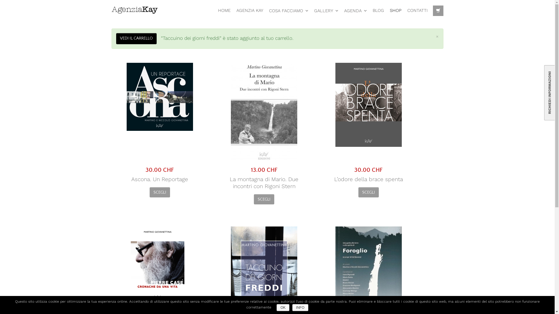 This screenshot has height=314, width=559. What do you see at coordinates (224, 10) in the screenshot?
I see `HOME` at bounding box center [224, 10].